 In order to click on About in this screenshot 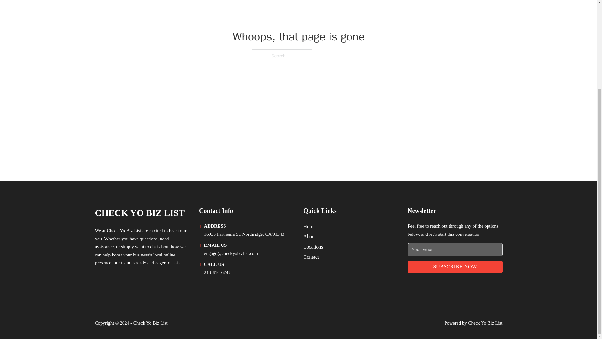, I will do `click(310, 236)`.